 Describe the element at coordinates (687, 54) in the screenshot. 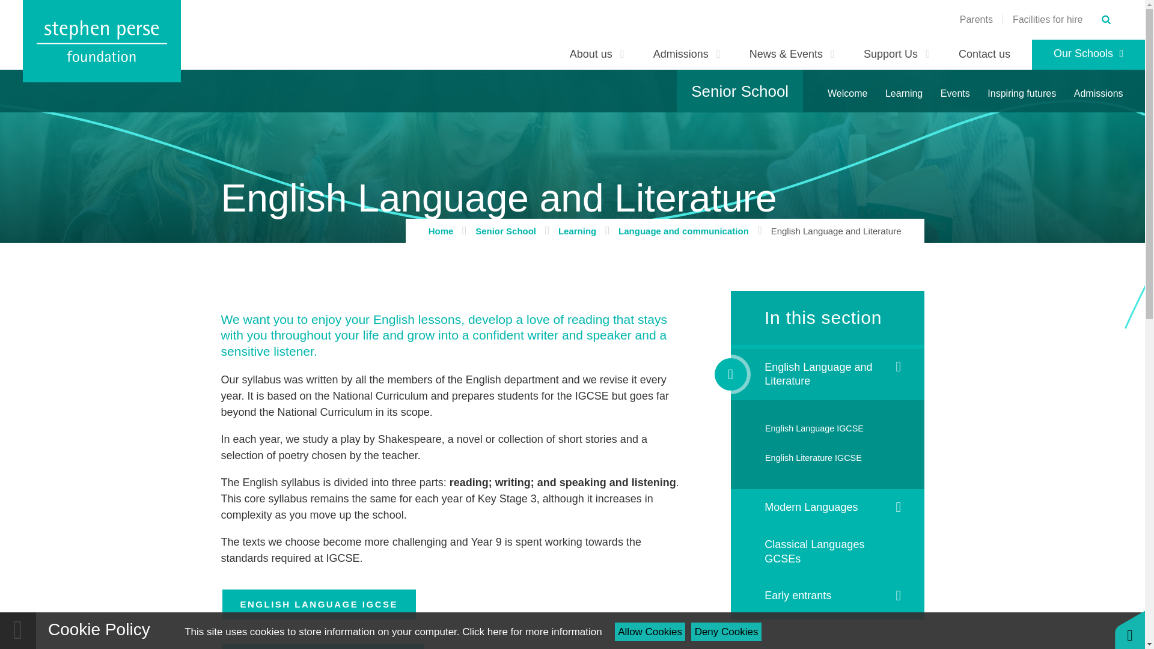

I see `Admissions` at that location.